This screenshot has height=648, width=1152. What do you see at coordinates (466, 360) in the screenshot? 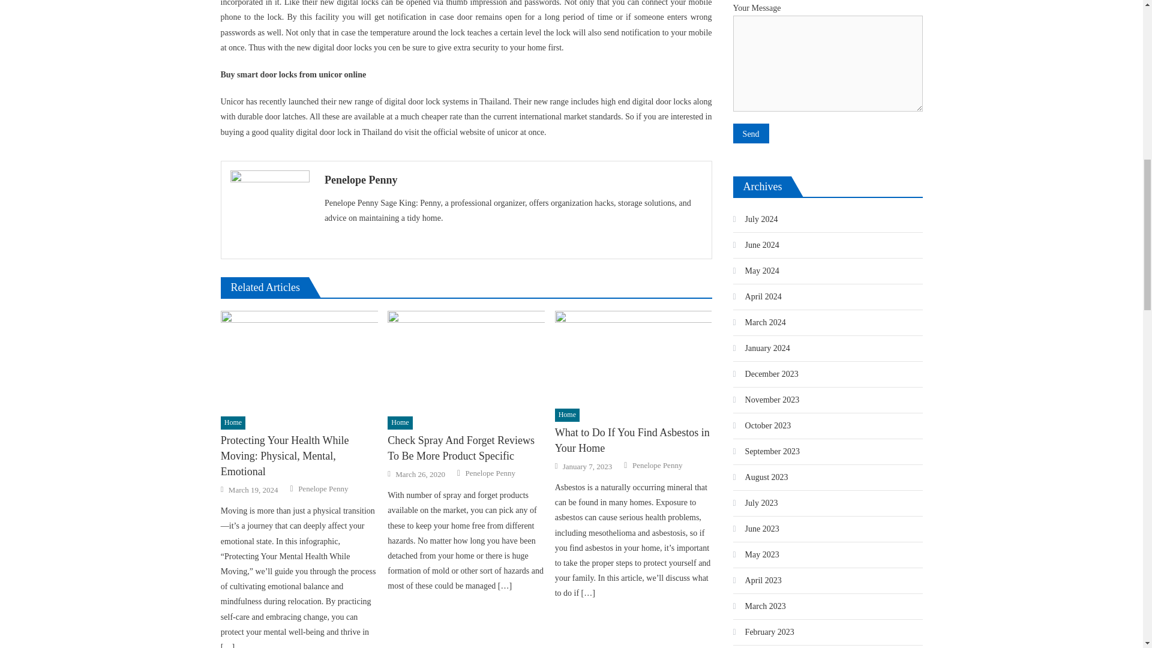
I see `Check Spray And Forget Reviews To Be More Product Specific` at bounding box center [466, 360].